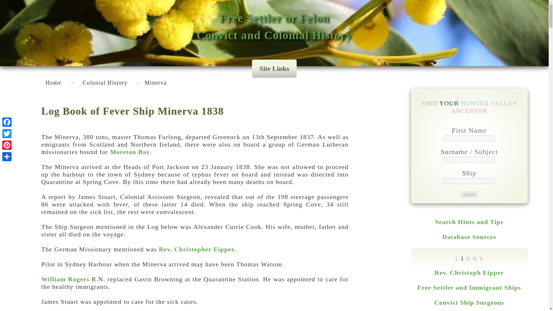  I want to click on Colonial History, so click(105, 82).